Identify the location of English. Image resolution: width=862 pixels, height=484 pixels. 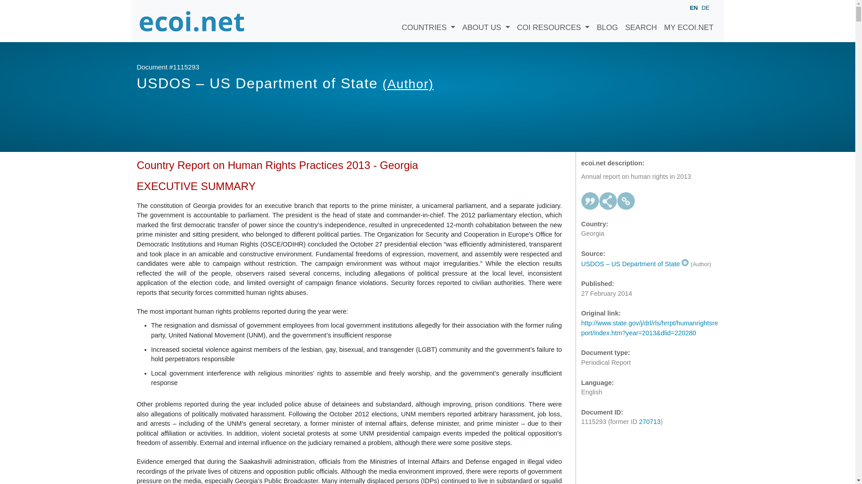
(693, 8).